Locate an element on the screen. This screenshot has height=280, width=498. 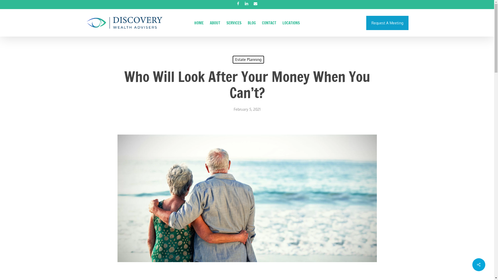
ABOUT is located at coordinates (215, 23).